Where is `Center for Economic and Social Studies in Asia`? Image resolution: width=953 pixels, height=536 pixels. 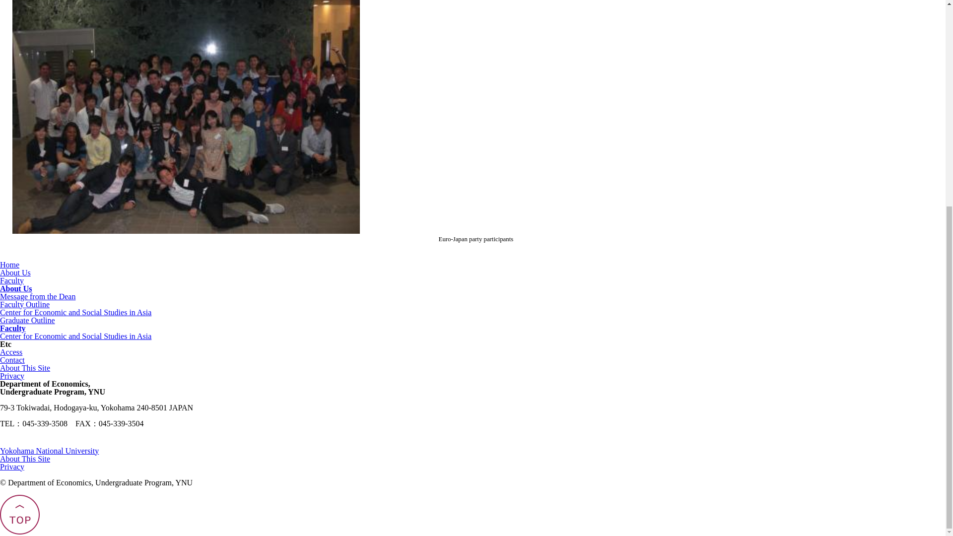
Center for Economic and Social Studies in Asia is located at coordinates (75, 335).